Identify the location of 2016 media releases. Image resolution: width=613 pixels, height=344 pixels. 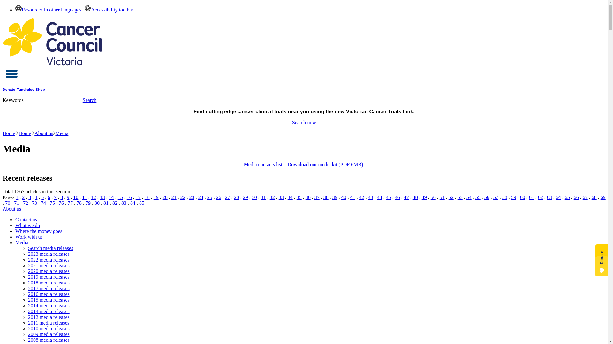
(49, 294).